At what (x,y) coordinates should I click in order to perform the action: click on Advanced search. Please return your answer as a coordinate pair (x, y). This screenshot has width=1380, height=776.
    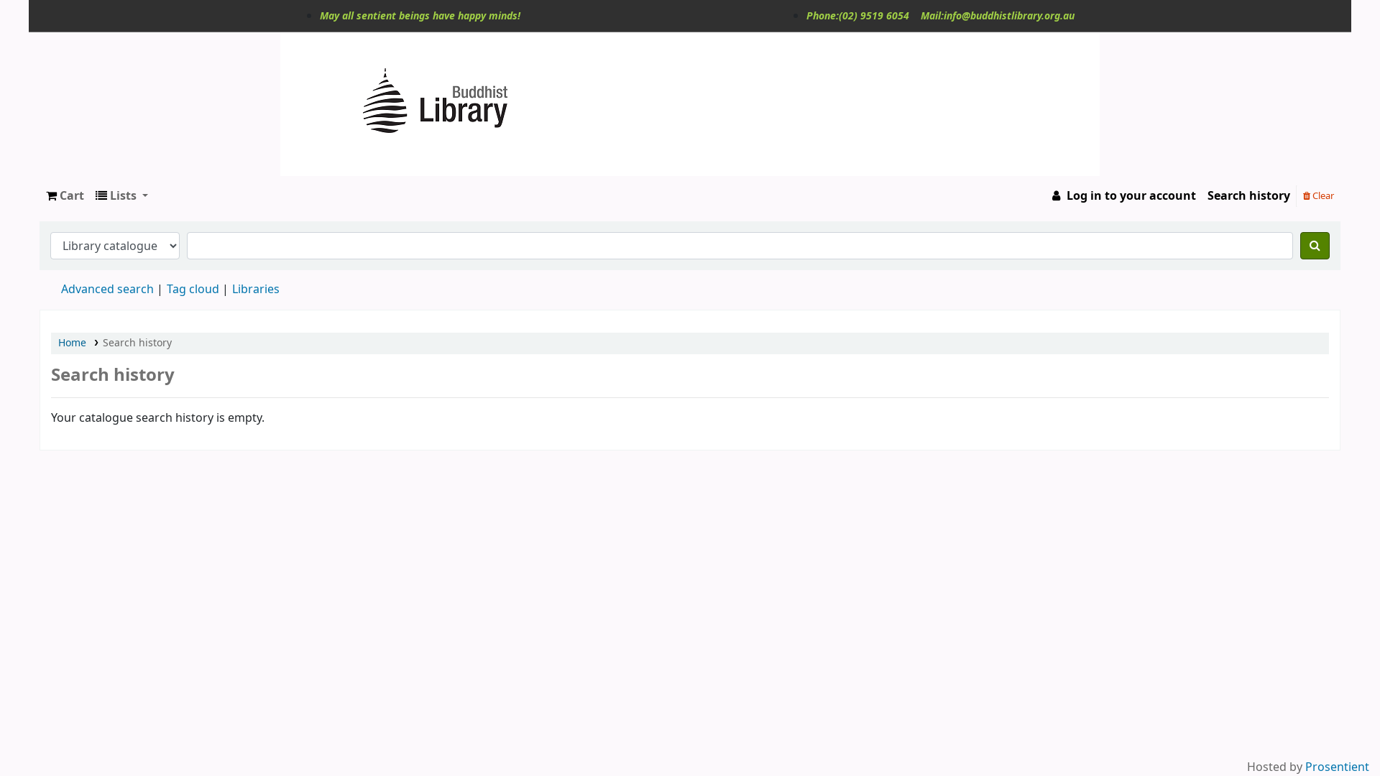
    Looking at the image, I should click on (108, 290).